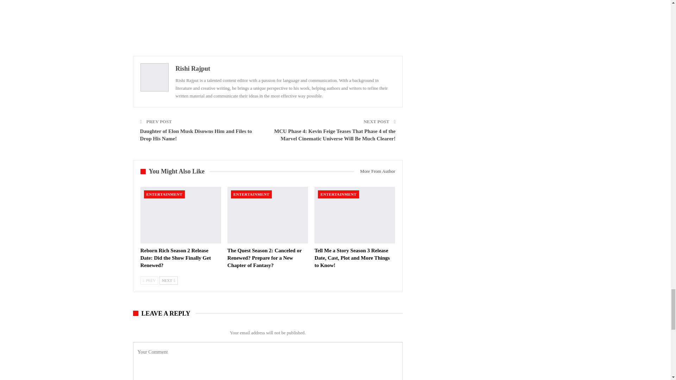 This screenshot has width=676, height=380. Describe the element at coordinates (375, 171) in the screenshot. I see `More From Author` at that location.